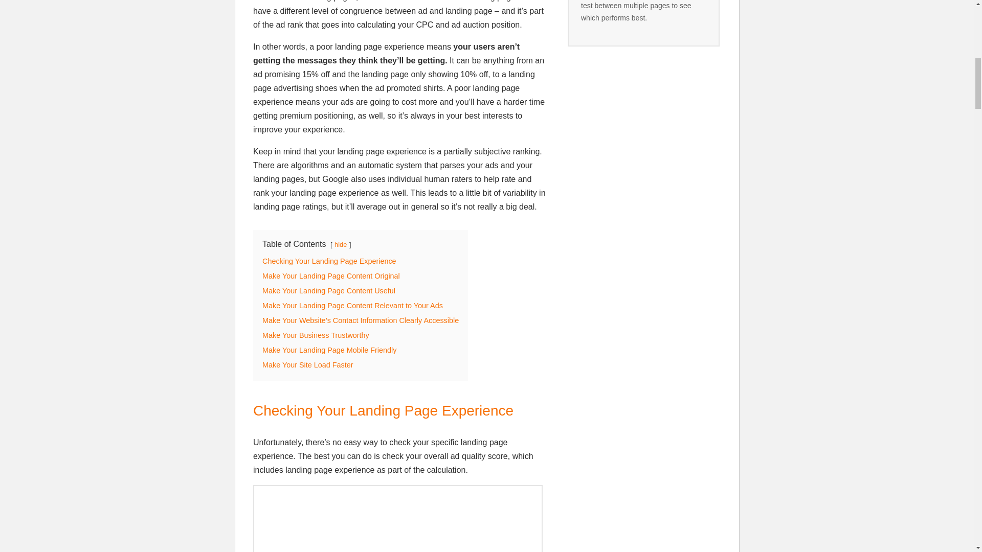 This screenshot has height=552, width=982. Describe the element at coordinates (315, 335) in the screenshot. I see `Make Your Business Trustworthy` at that location.